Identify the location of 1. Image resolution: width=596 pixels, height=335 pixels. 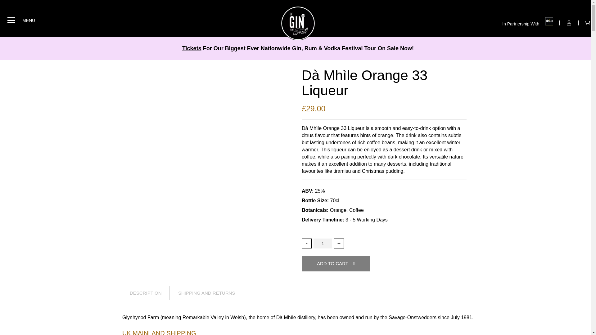
(323, 243).